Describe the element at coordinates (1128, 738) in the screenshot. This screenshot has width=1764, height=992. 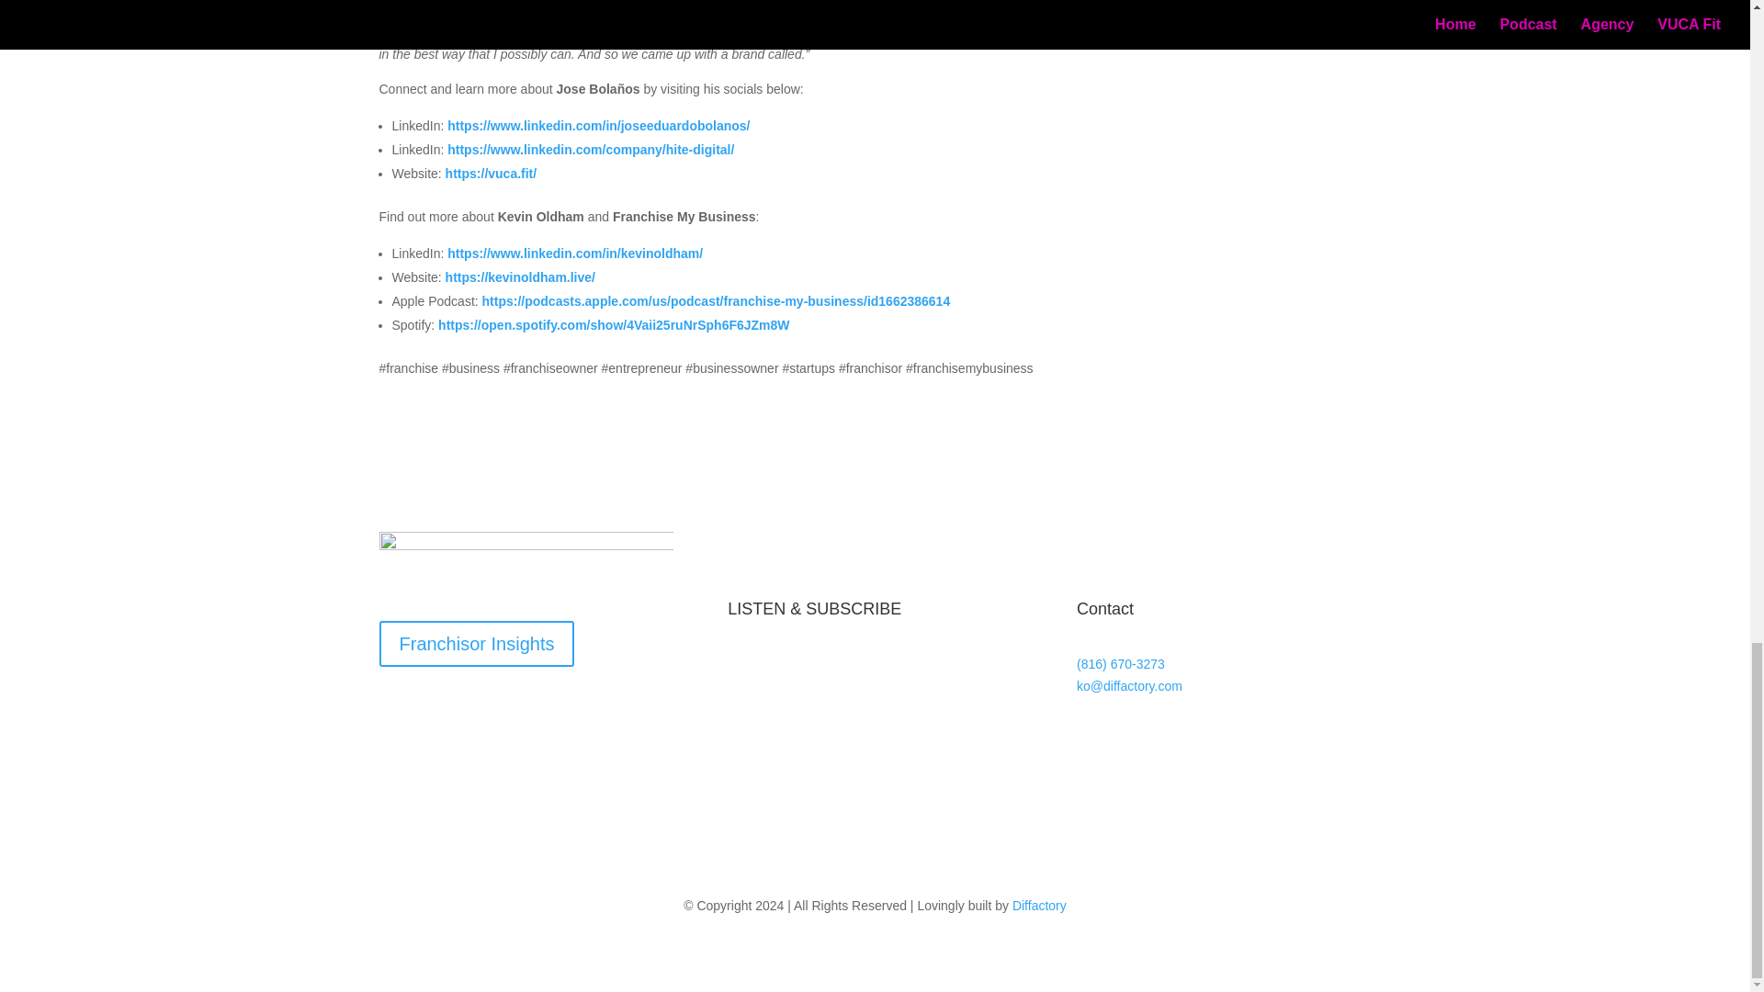
I see `Follow on Youtube` at that location.